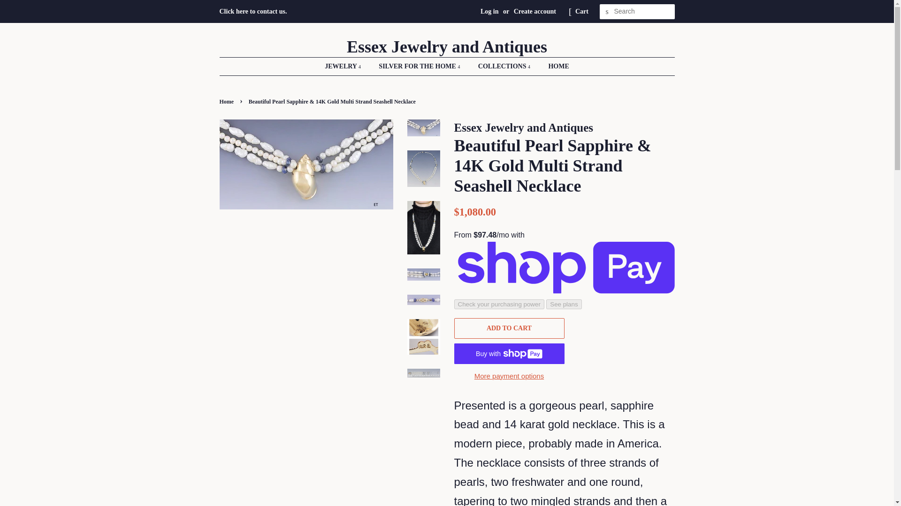  What do you see at coordinates (228, 101) in the screenshot?
I see `Back to the frontpage` at bounding box center [228, 101].